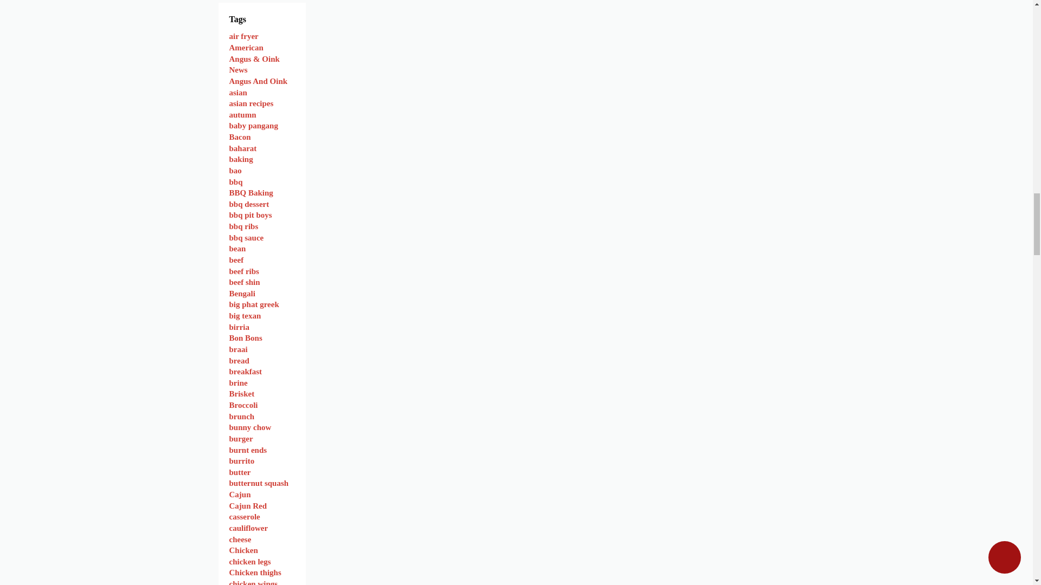  Describe the element at coordinates (246, 48) in the screenshot. I see `Show articles tagged American` at that location.